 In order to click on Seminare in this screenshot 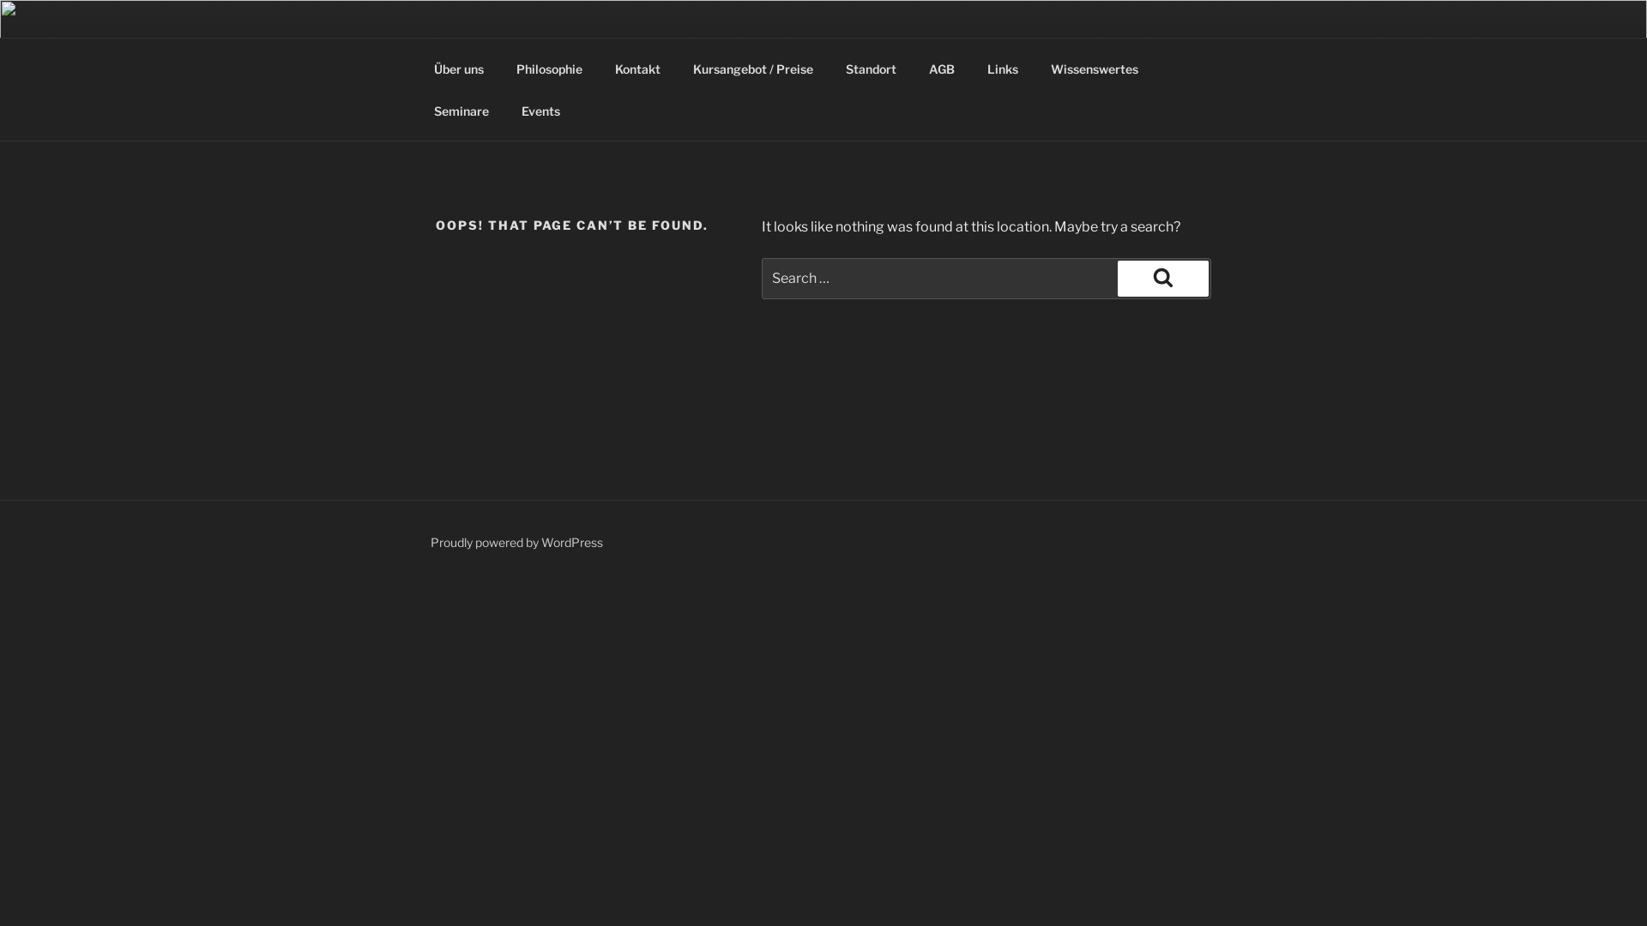, I will do `click(462, 110)`.